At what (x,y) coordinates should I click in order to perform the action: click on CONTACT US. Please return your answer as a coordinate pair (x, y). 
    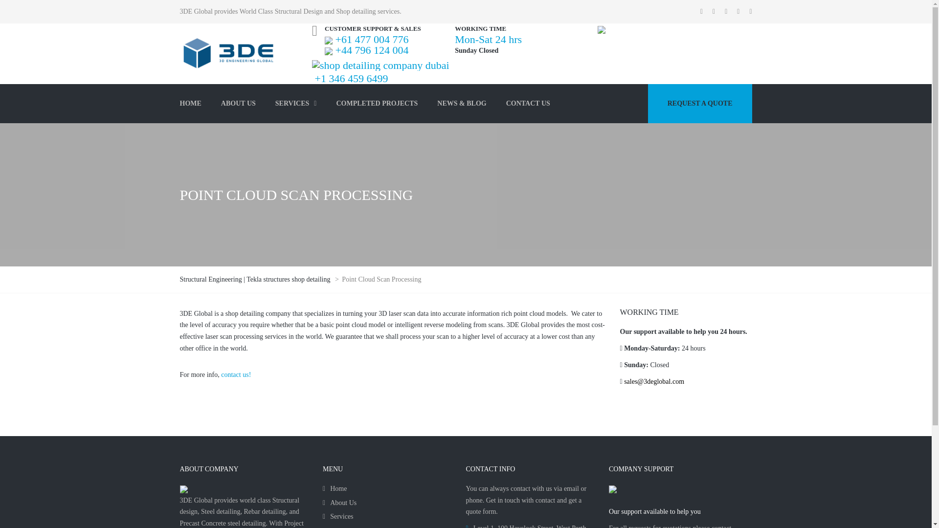
    Looking at the image, I should click on (528, 103).